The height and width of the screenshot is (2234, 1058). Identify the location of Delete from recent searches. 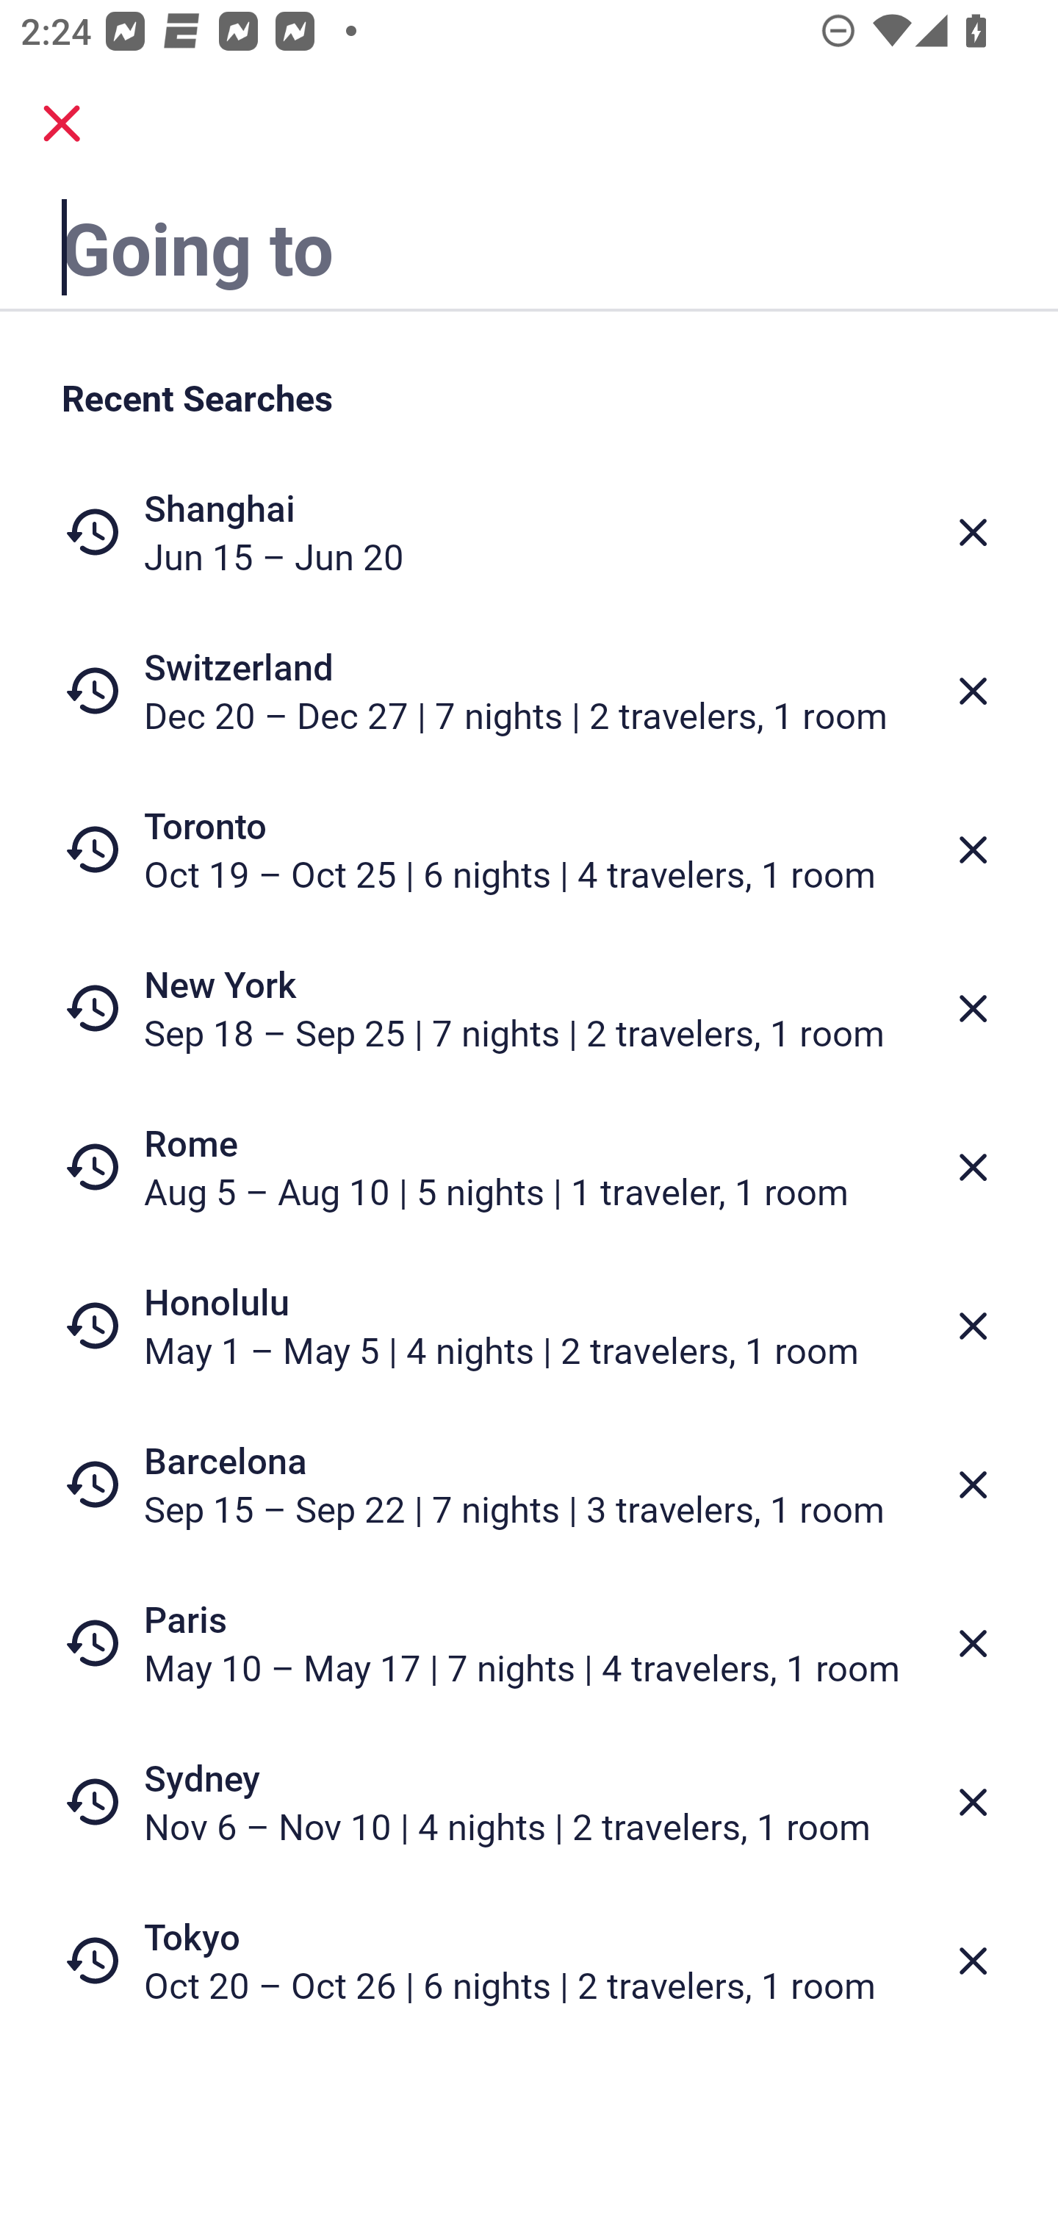
(973, 1167).